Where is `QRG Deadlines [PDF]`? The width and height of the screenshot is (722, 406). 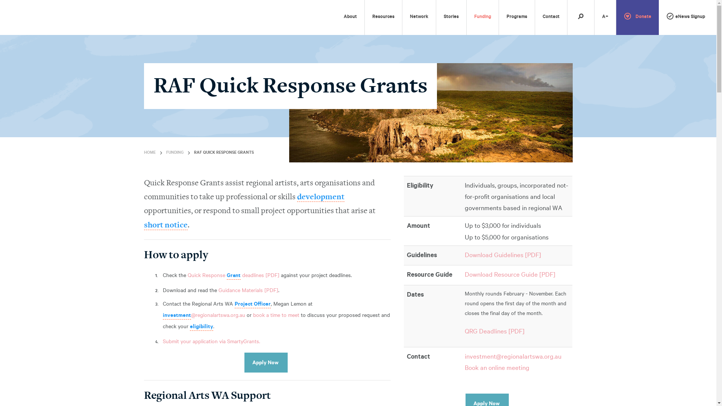 QRG Deadlines [PDF] is located at coordinates (495, 331).